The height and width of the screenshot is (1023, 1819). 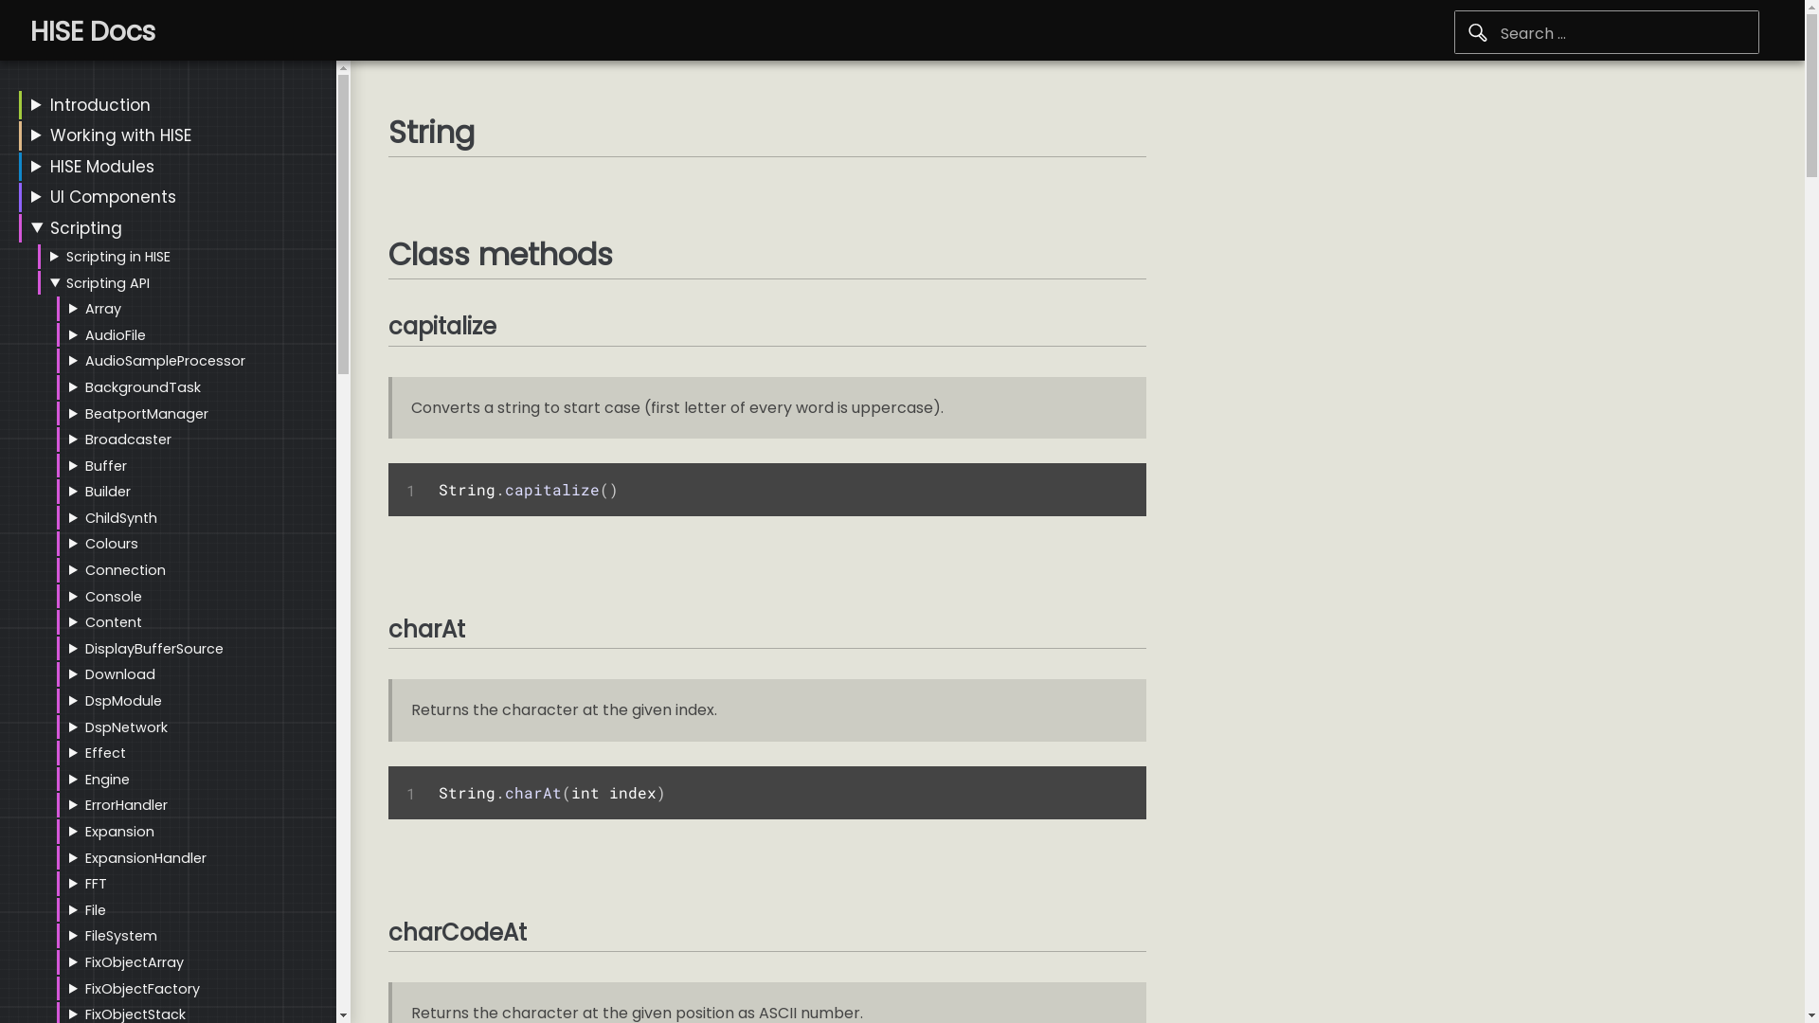 What do you see at coordinates (147, 413) in the screenshot?
I see `BeatportManager` at bounding box center [147, 413].